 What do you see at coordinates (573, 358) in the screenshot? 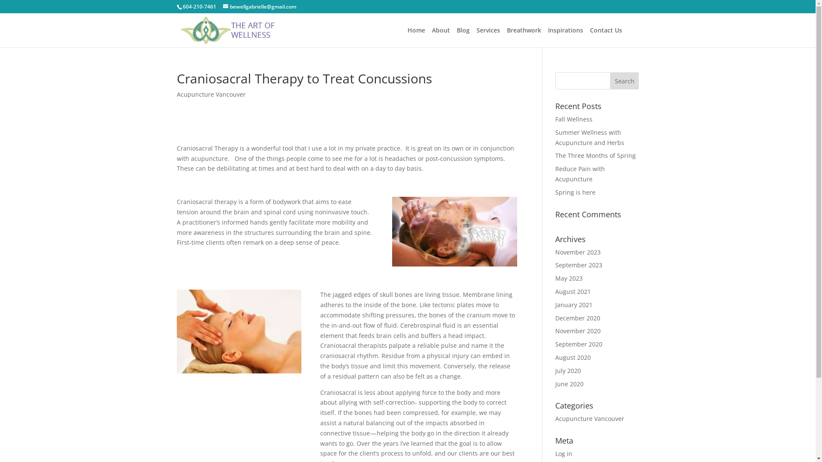
I see `August 2020` at bounding box center [573, 358].